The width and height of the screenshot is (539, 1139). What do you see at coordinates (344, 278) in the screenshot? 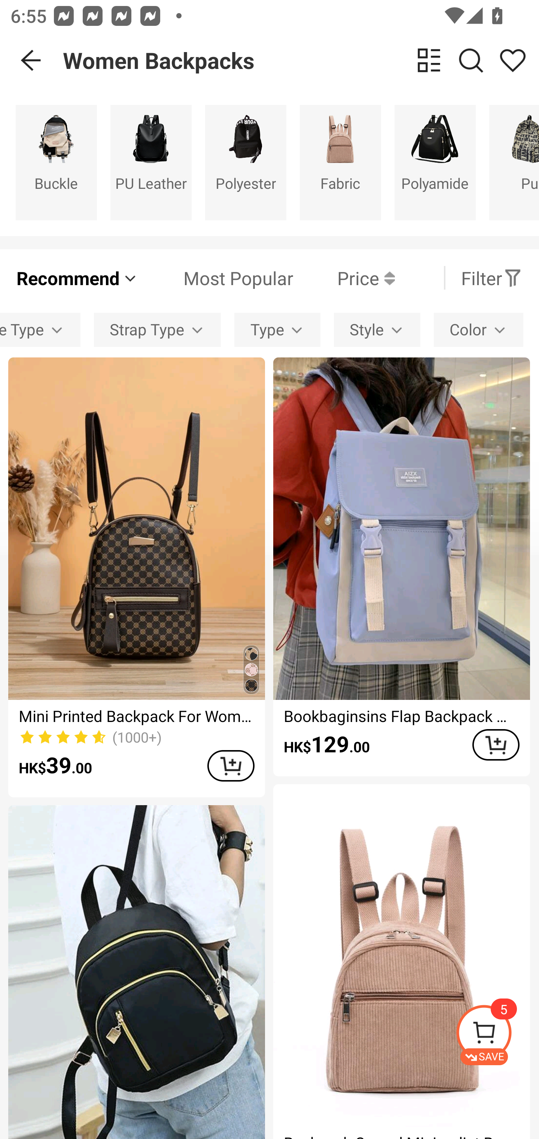
I see `Price` at bounding box center [344, 278].